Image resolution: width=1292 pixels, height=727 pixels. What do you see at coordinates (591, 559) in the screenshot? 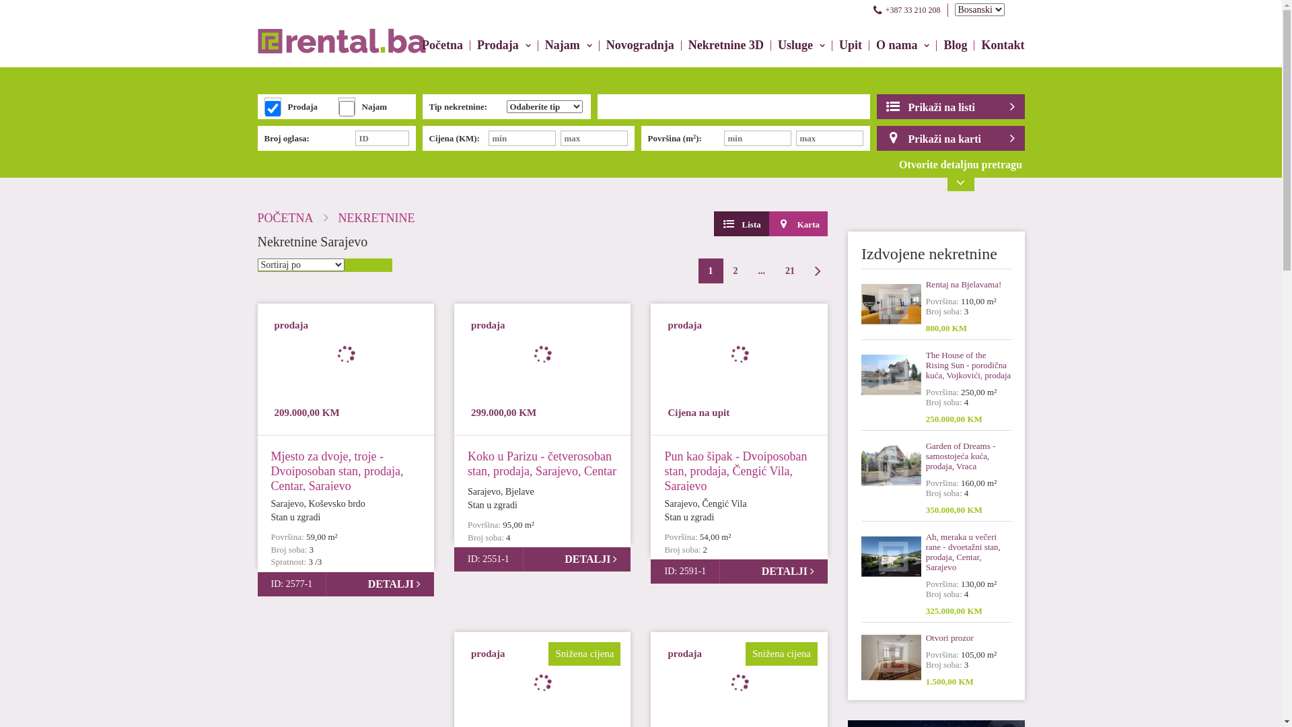
I see `DETALJI` at bounding box center [591, 559].